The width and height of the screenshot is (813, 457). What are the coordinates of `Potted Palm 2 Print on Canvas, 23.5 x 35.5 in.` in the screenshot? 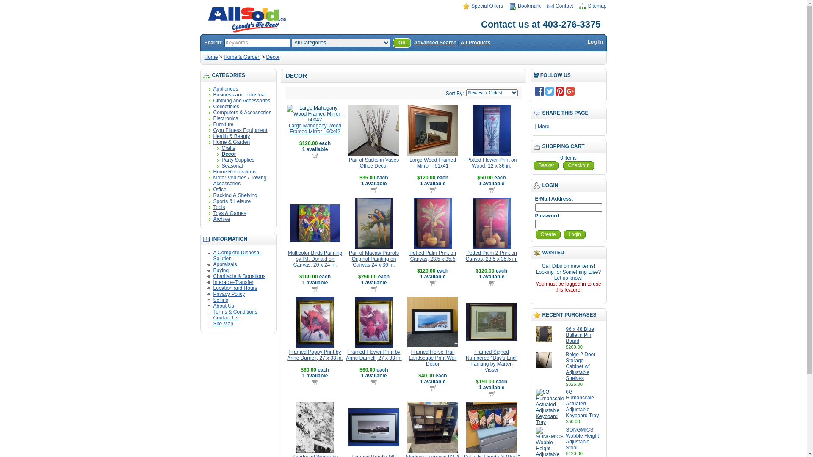 It's located at (492, 223).